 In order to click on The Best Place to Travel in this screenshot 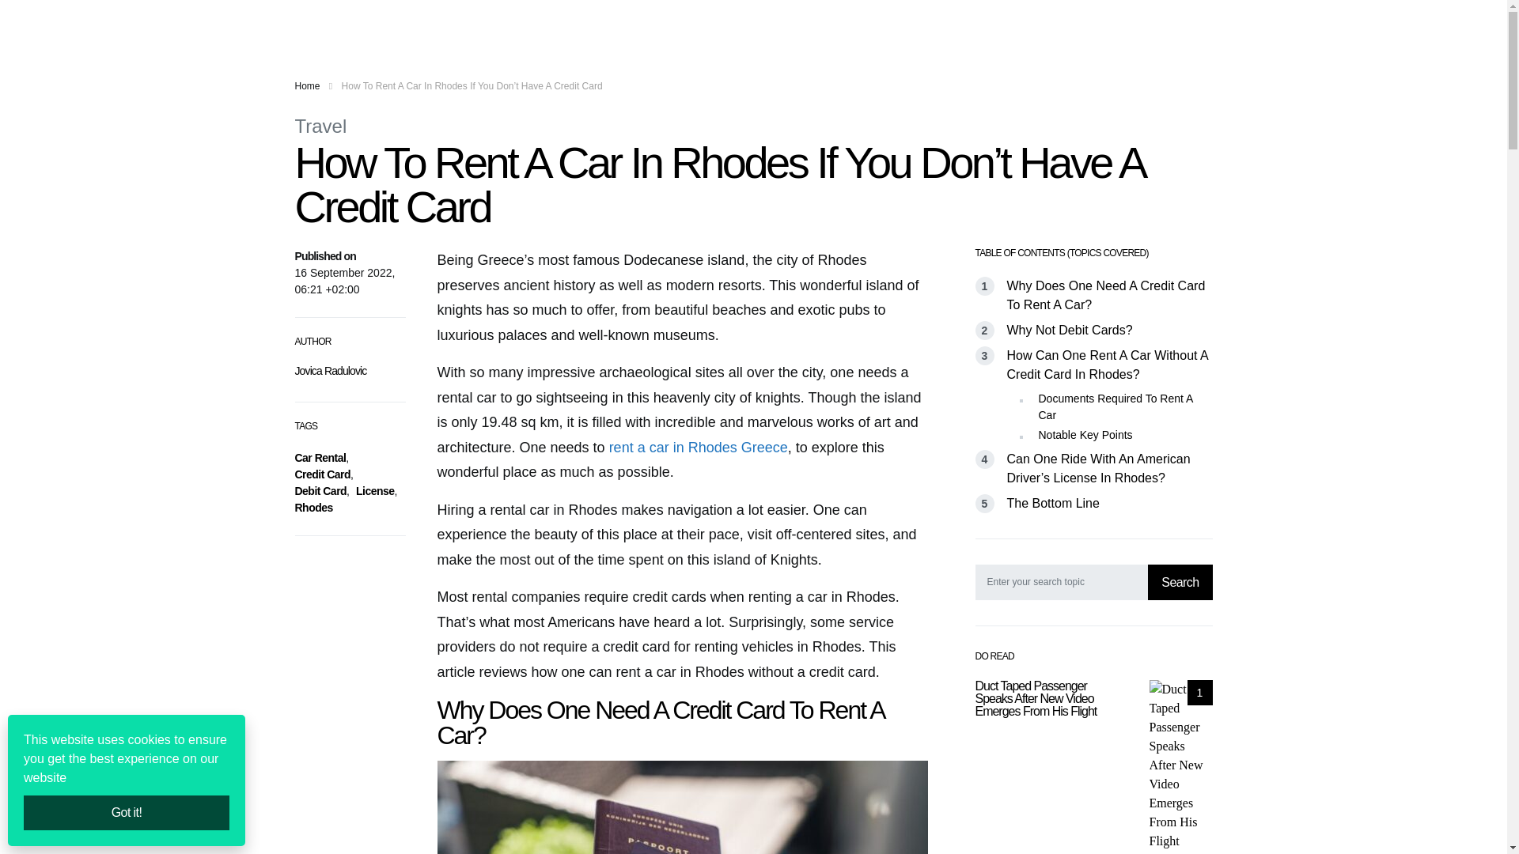, I will do `click(373, 24)`.